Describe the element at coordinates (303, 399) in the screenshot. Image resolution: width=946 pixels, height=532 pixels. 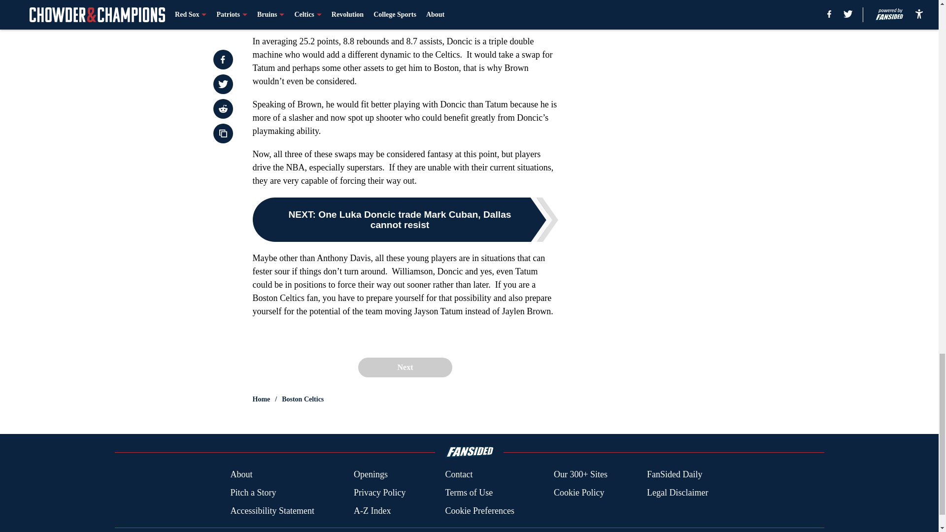
I see `Boston Celtics` at that location.